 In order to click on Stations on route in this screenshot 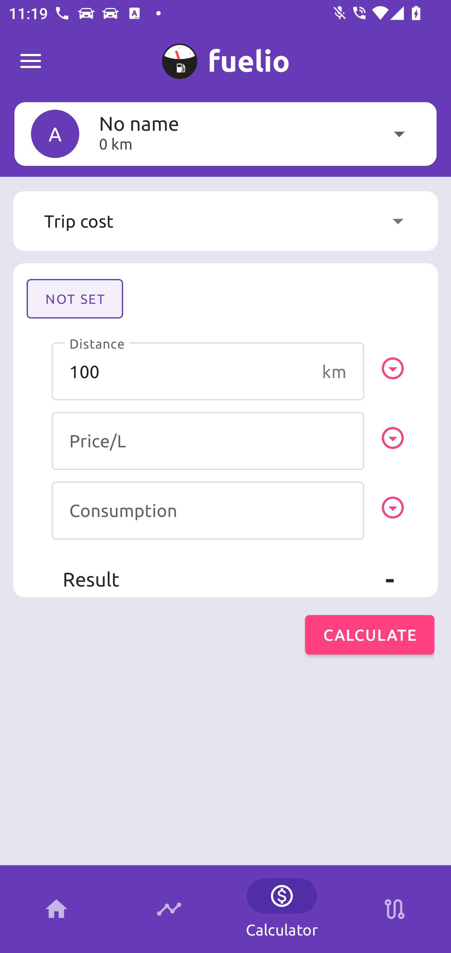, I will do `click(395, 909)`.